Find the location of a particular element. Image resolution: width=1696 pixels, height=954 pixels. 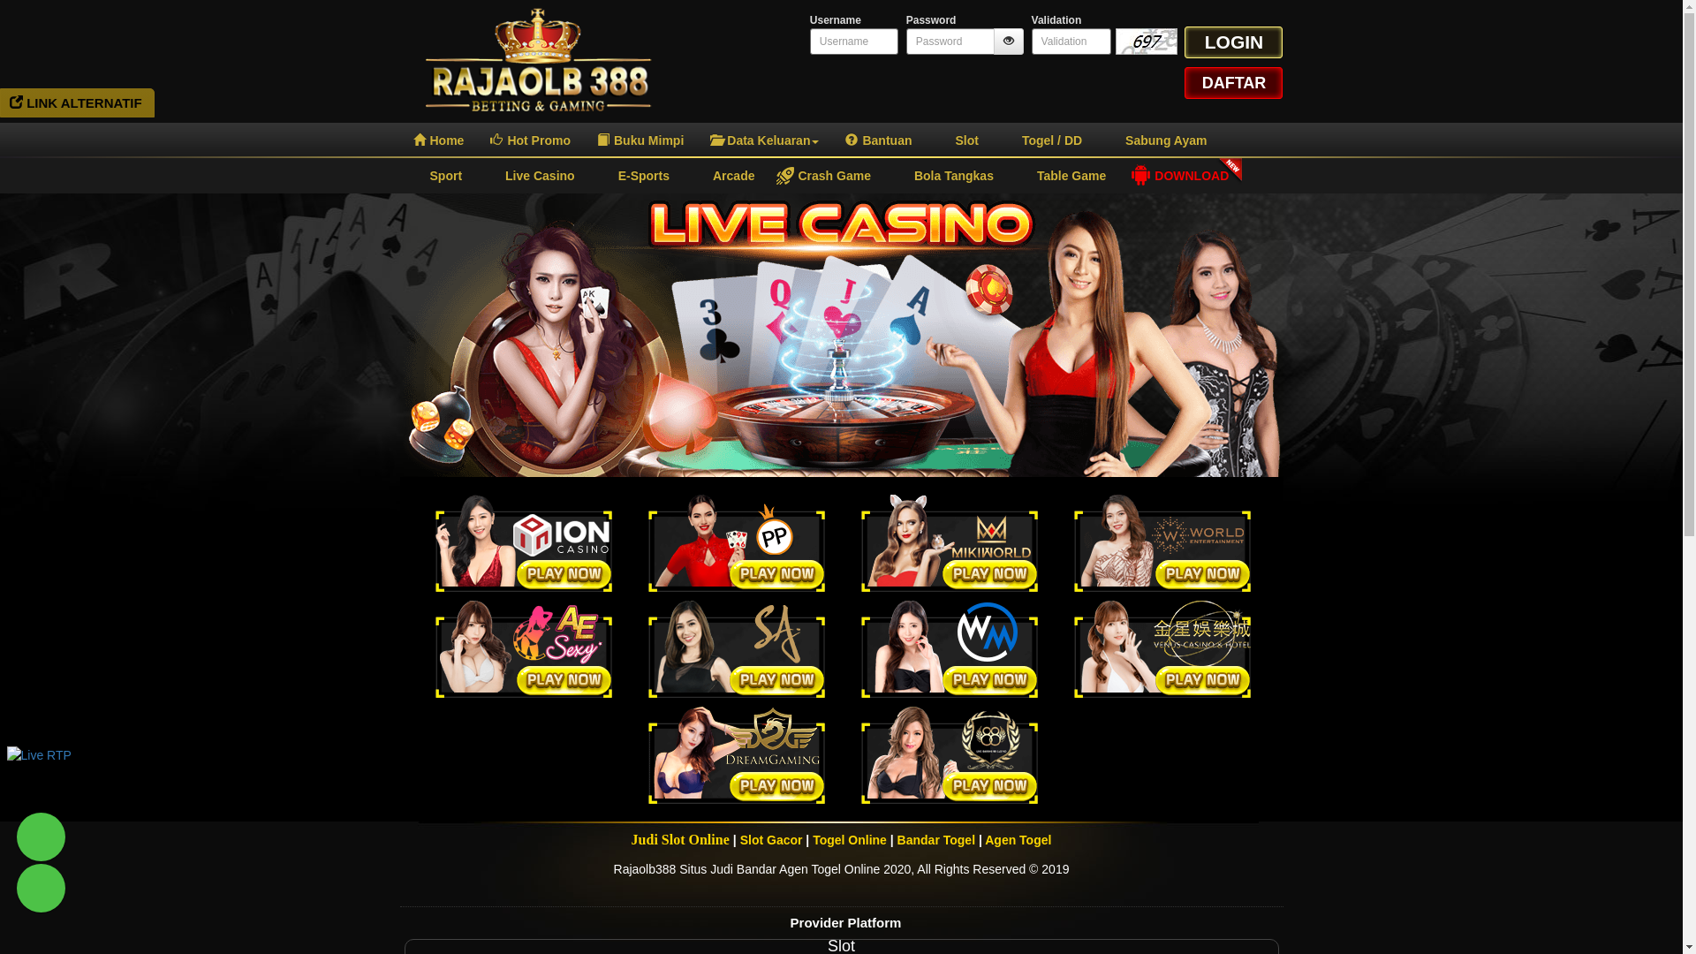

AE Sexy is located at coordinates (524, 649).